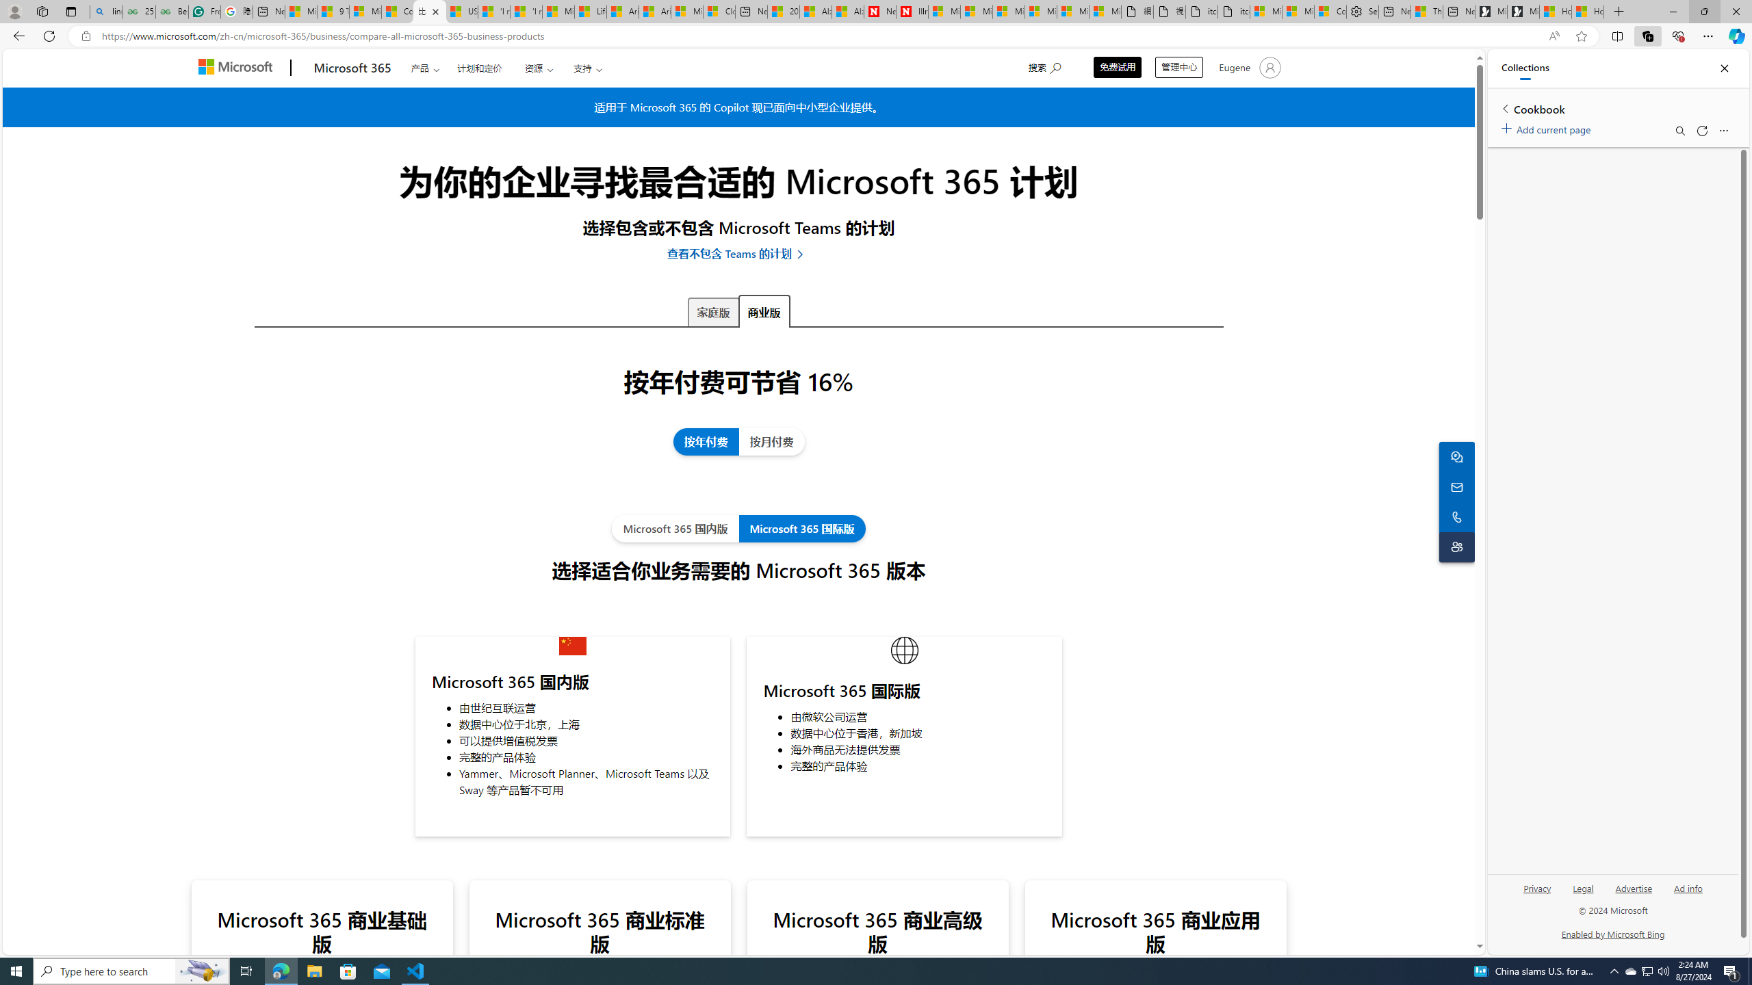  I want to click on Illness news & latest pictures from Newsweek.com, so click(912, 12).